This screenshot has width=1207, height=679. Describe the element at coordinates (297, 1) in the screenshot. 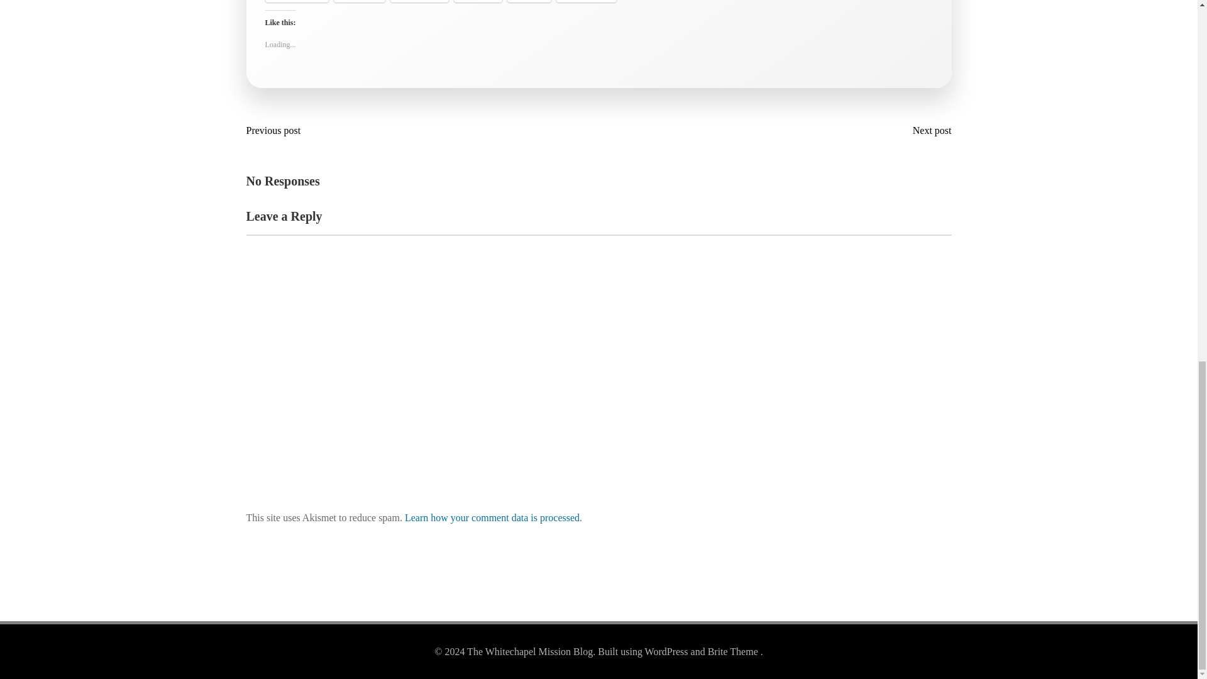

I see `Click to share on Facebook` at that location.